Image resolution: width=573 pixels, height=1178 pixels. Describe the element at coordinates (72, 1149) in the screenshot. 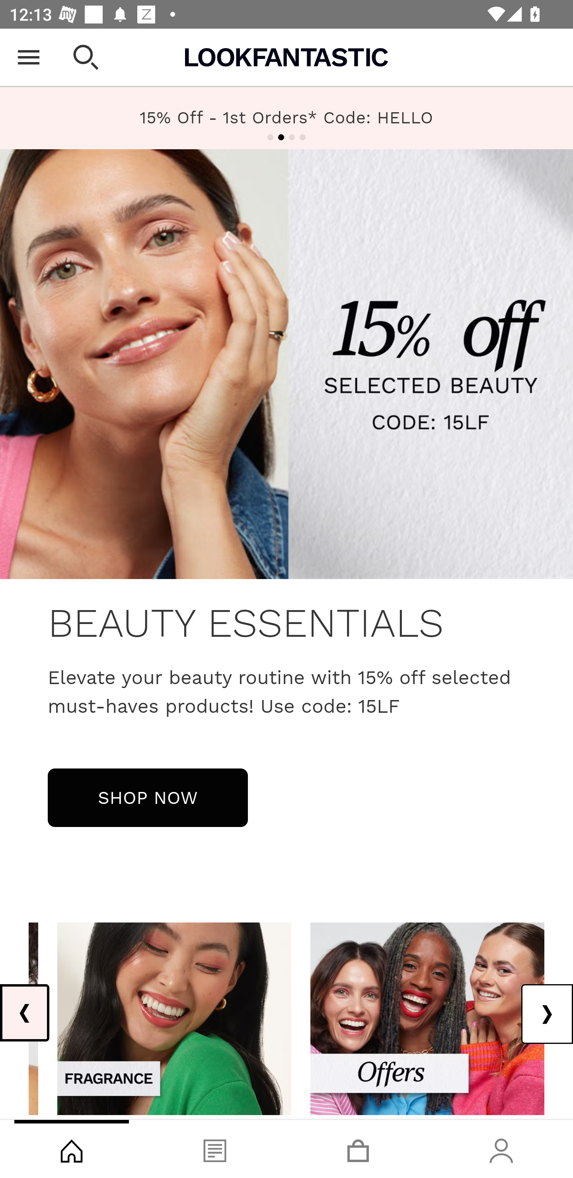

I see `Shop, tab, 1 of 4` at that location.